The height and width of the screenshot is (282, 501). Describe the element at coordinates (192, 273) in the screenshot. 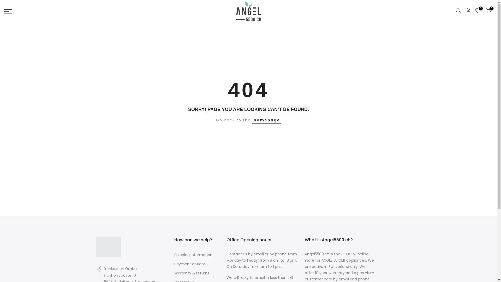

I see `Warranty & returns` at that location.